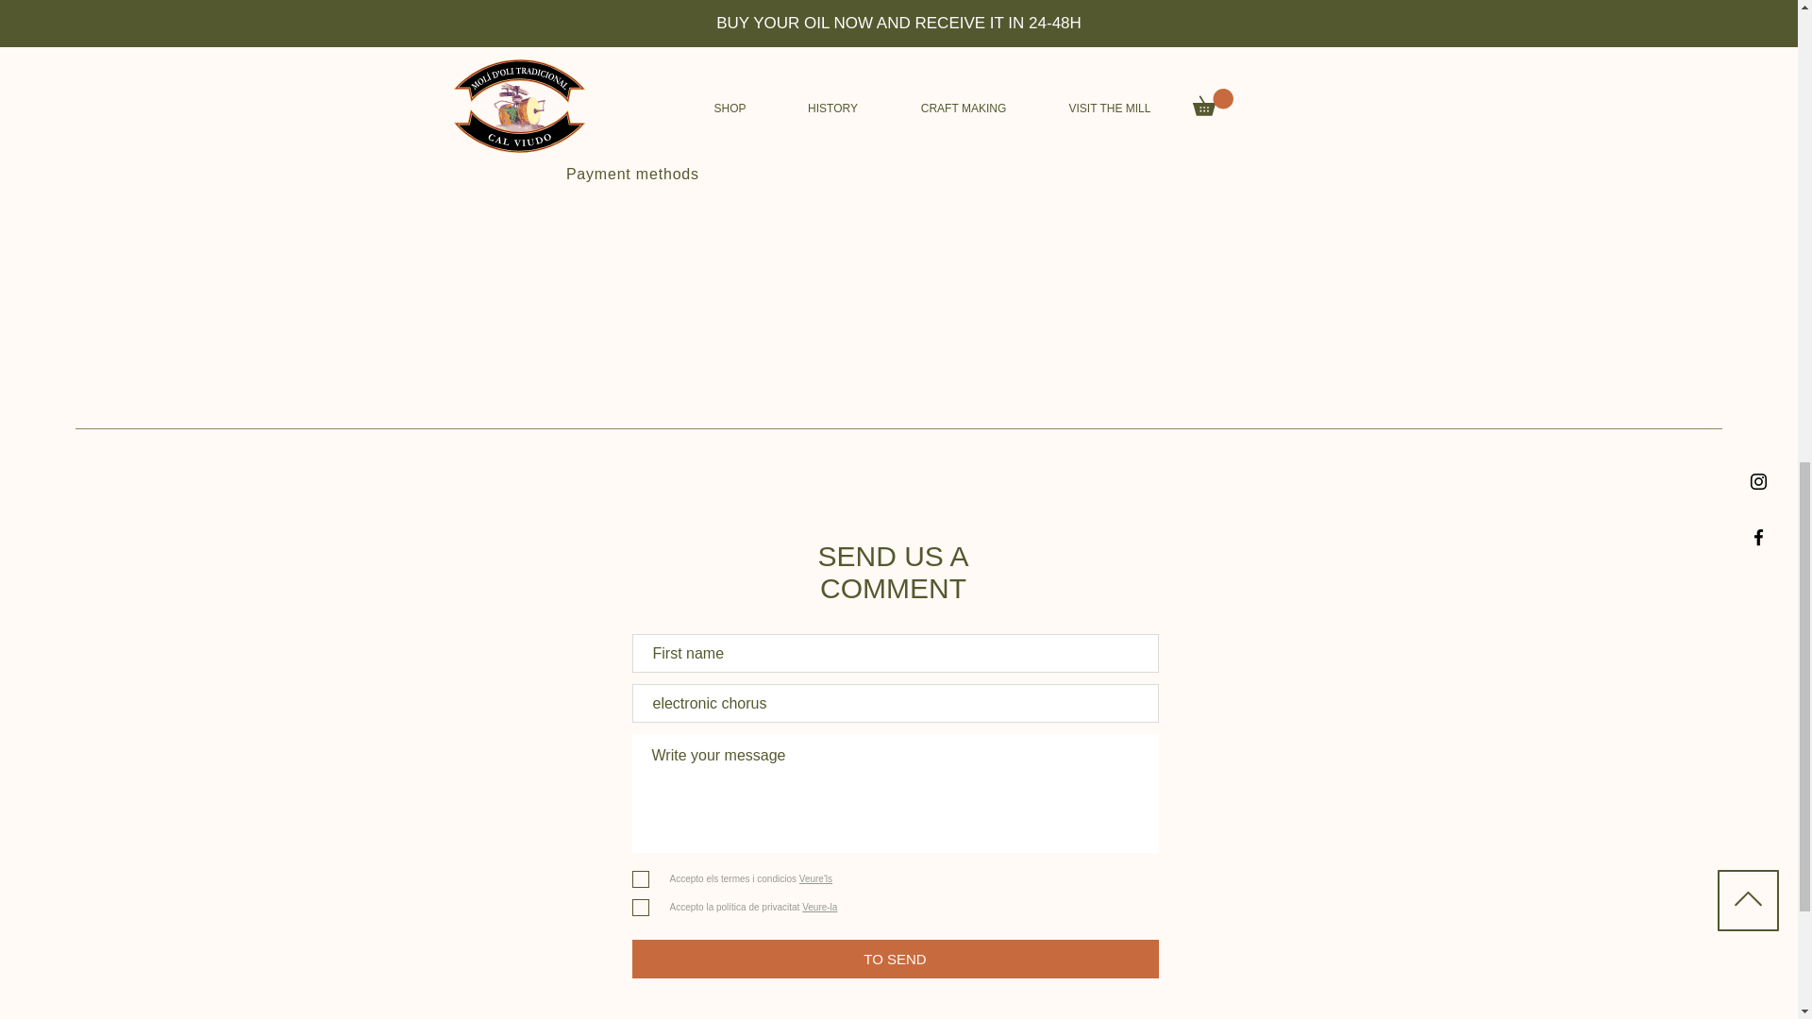  I want to click on HISTORY, so click(210, 83).